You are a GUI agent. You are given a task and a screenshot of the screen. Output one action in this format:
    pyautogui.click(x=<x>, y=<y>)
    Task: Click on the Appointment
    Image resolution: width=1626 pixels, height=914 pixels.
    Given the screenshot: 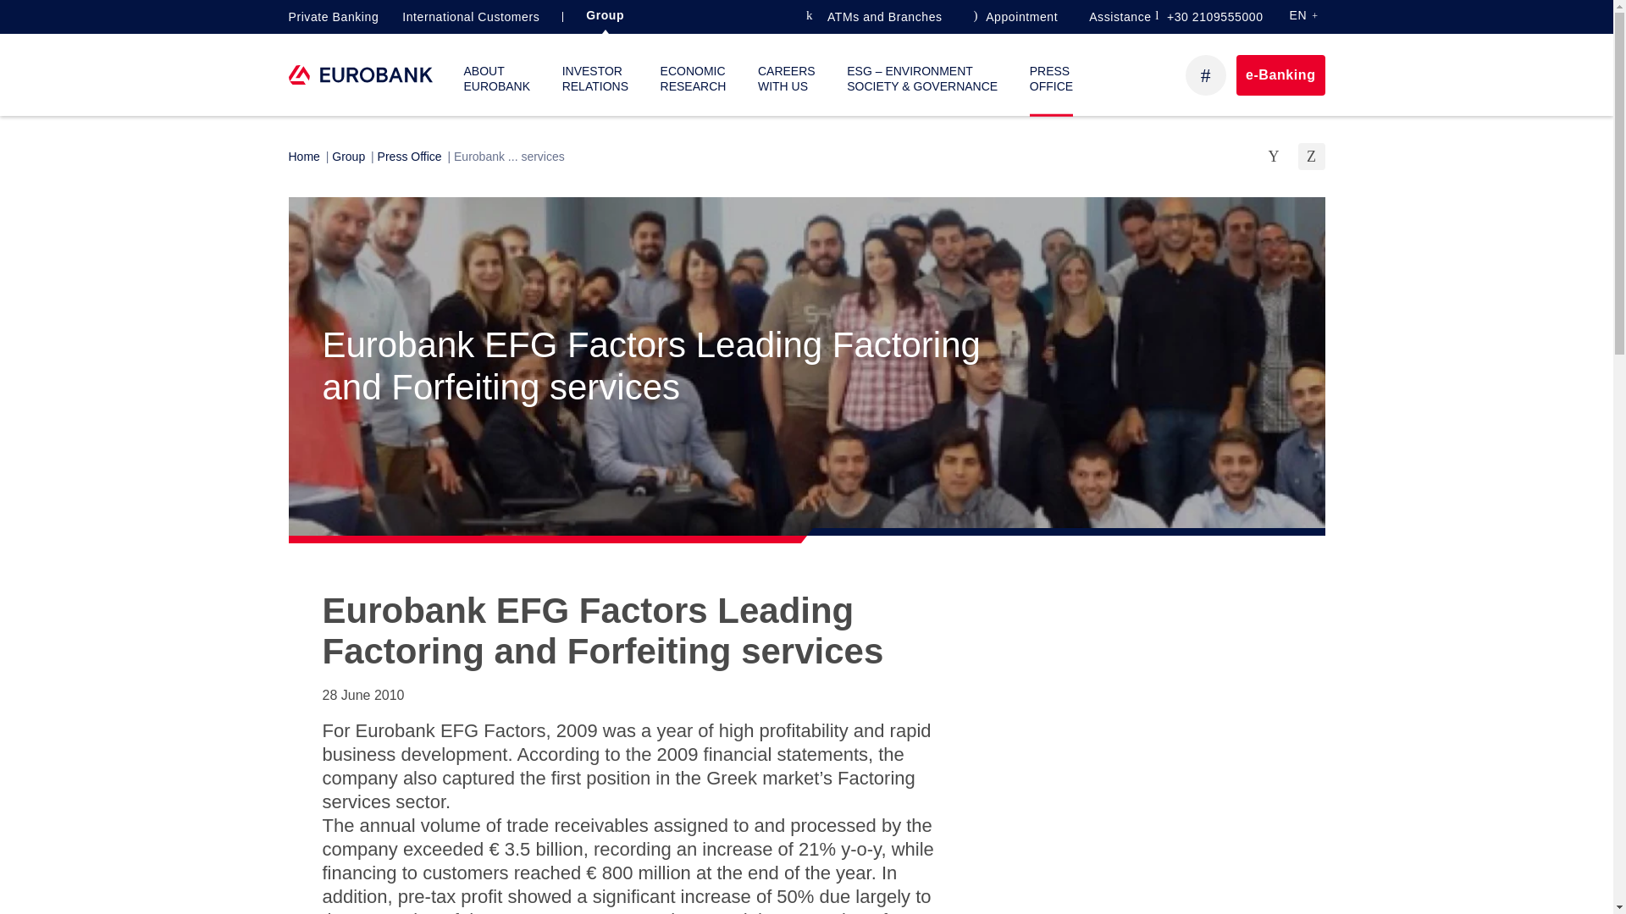 What is the action you would take?
    pyautogui.click(x=1016, y=17)
    